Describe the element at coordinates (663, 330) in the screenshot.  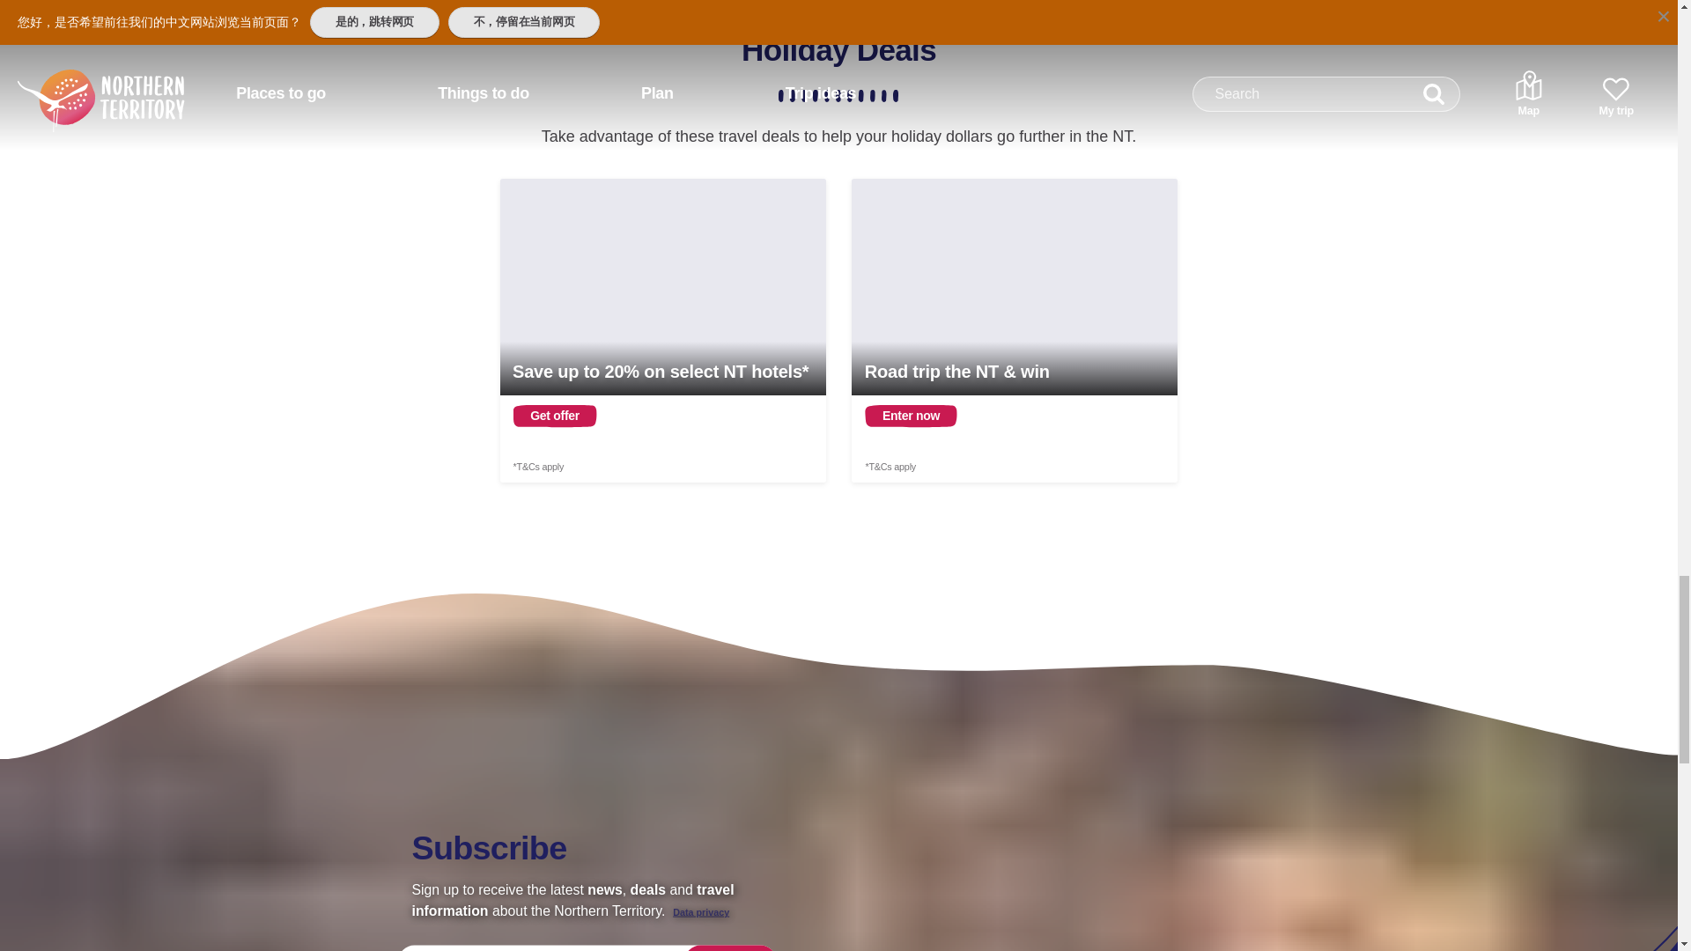
I see `Opens in a new window` at that location.